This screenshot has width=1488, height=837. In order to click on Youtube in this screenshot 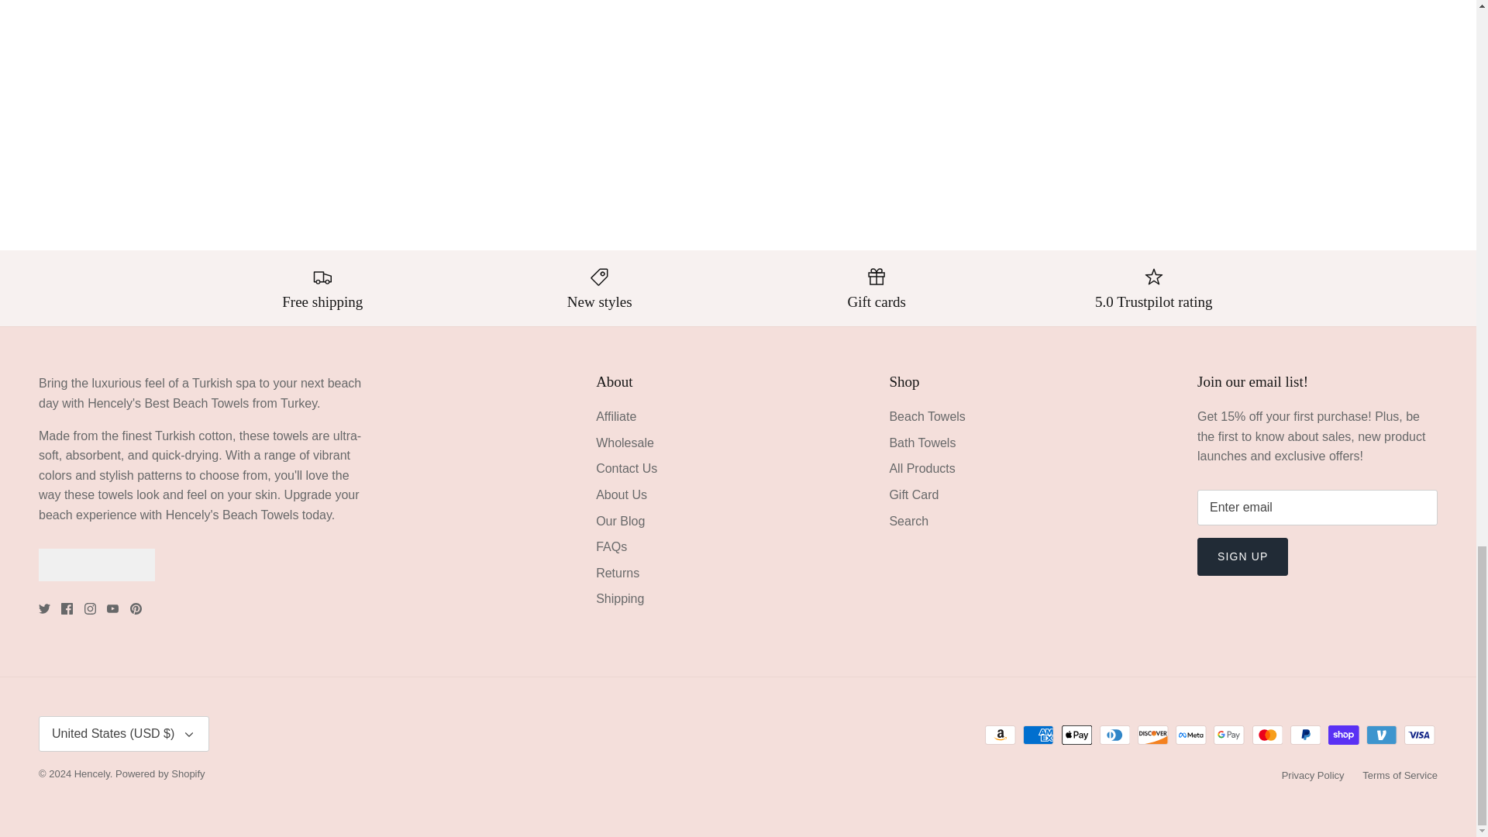, I will do `click(113, 608)`.